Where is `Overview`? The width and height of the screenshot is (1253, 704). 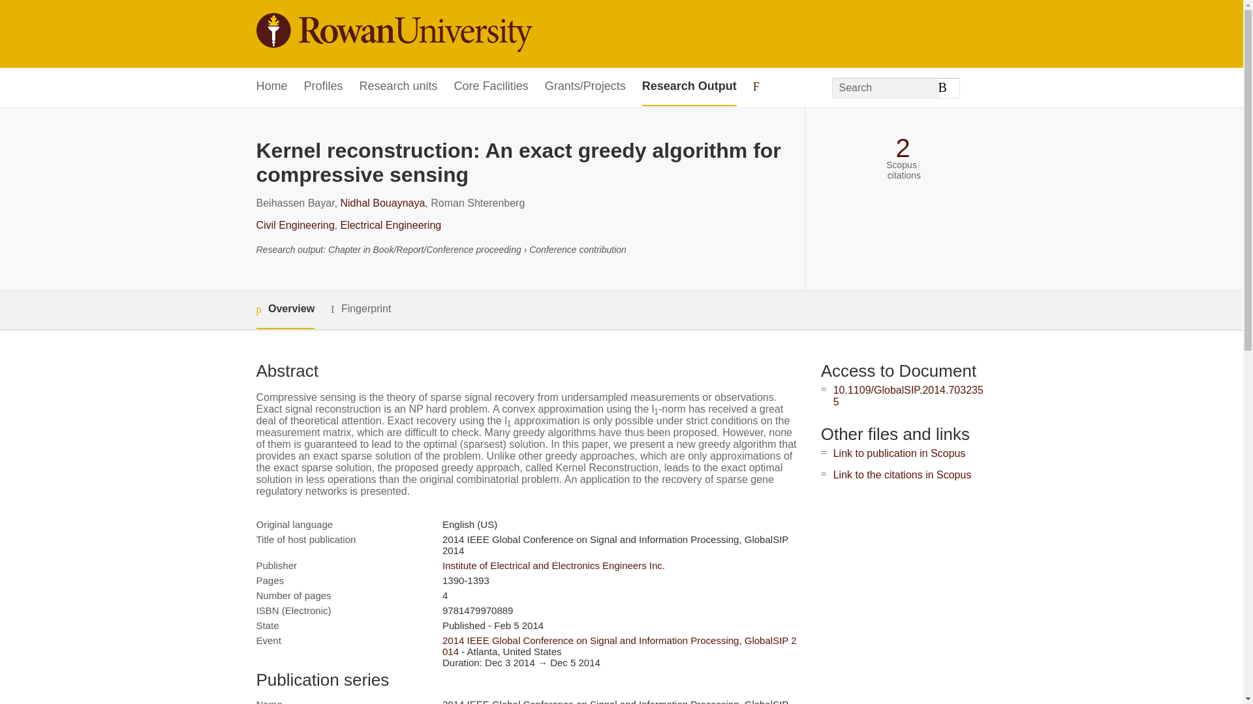
Overview is located at coordinates (285, 310).